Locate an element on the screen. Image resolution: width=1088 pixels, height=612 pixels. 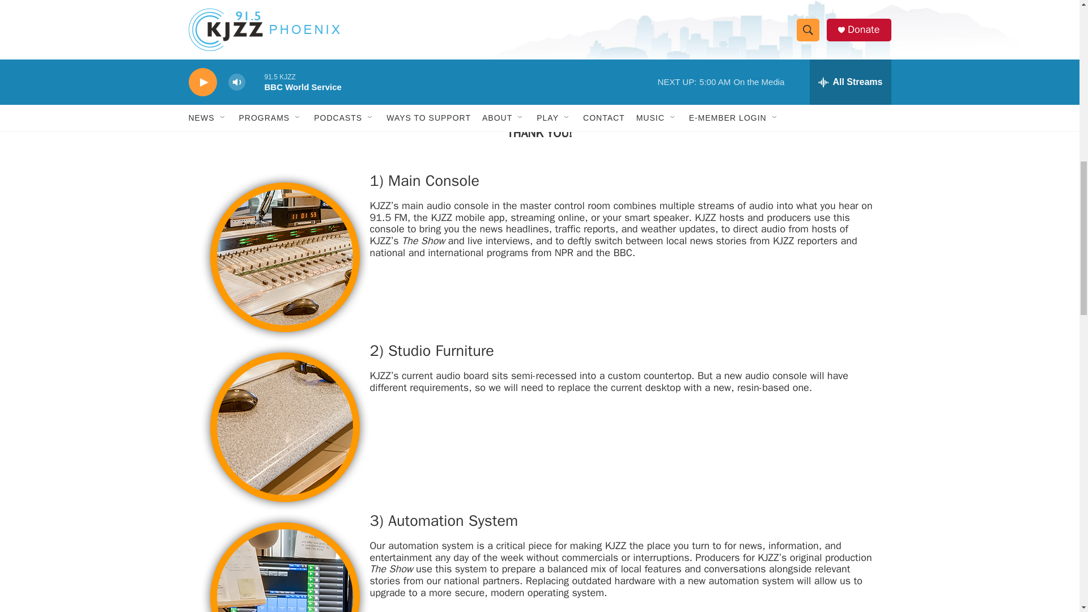
Console board with audio sliders is located at coordinates (284, 257).